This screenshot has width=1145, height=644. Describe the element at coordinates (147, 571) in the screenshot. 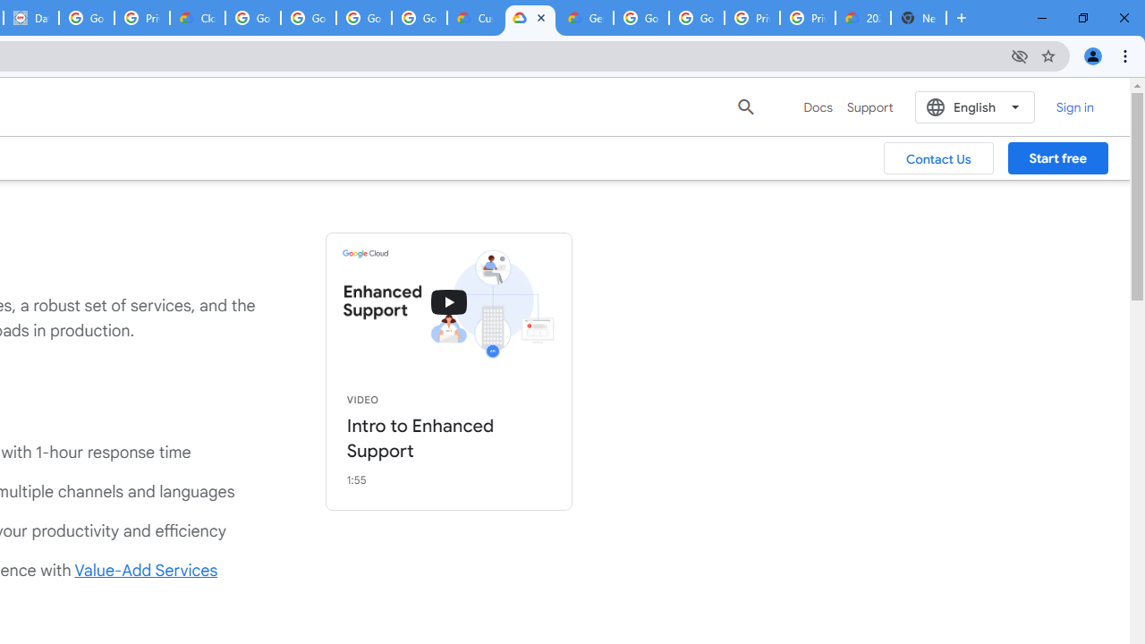

I see `Value-Add Services` at that location.